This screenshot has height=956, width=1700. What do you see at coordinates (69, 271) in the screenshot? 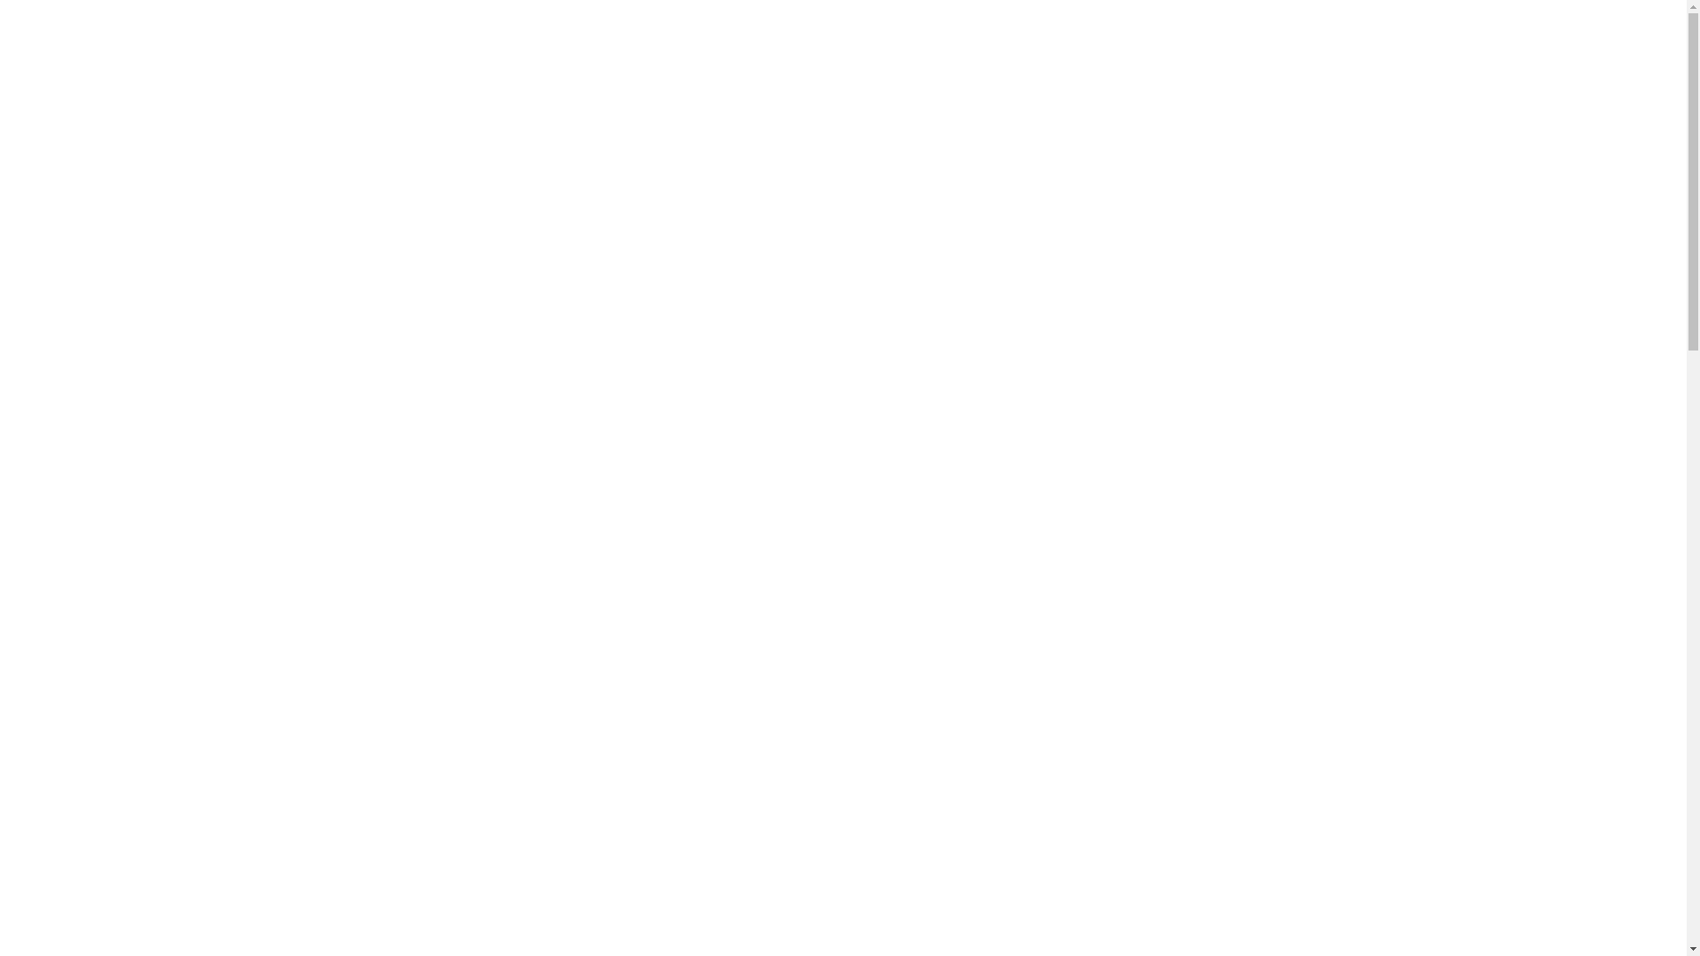
I see `LL Paola` at bounding box center [69, 271].